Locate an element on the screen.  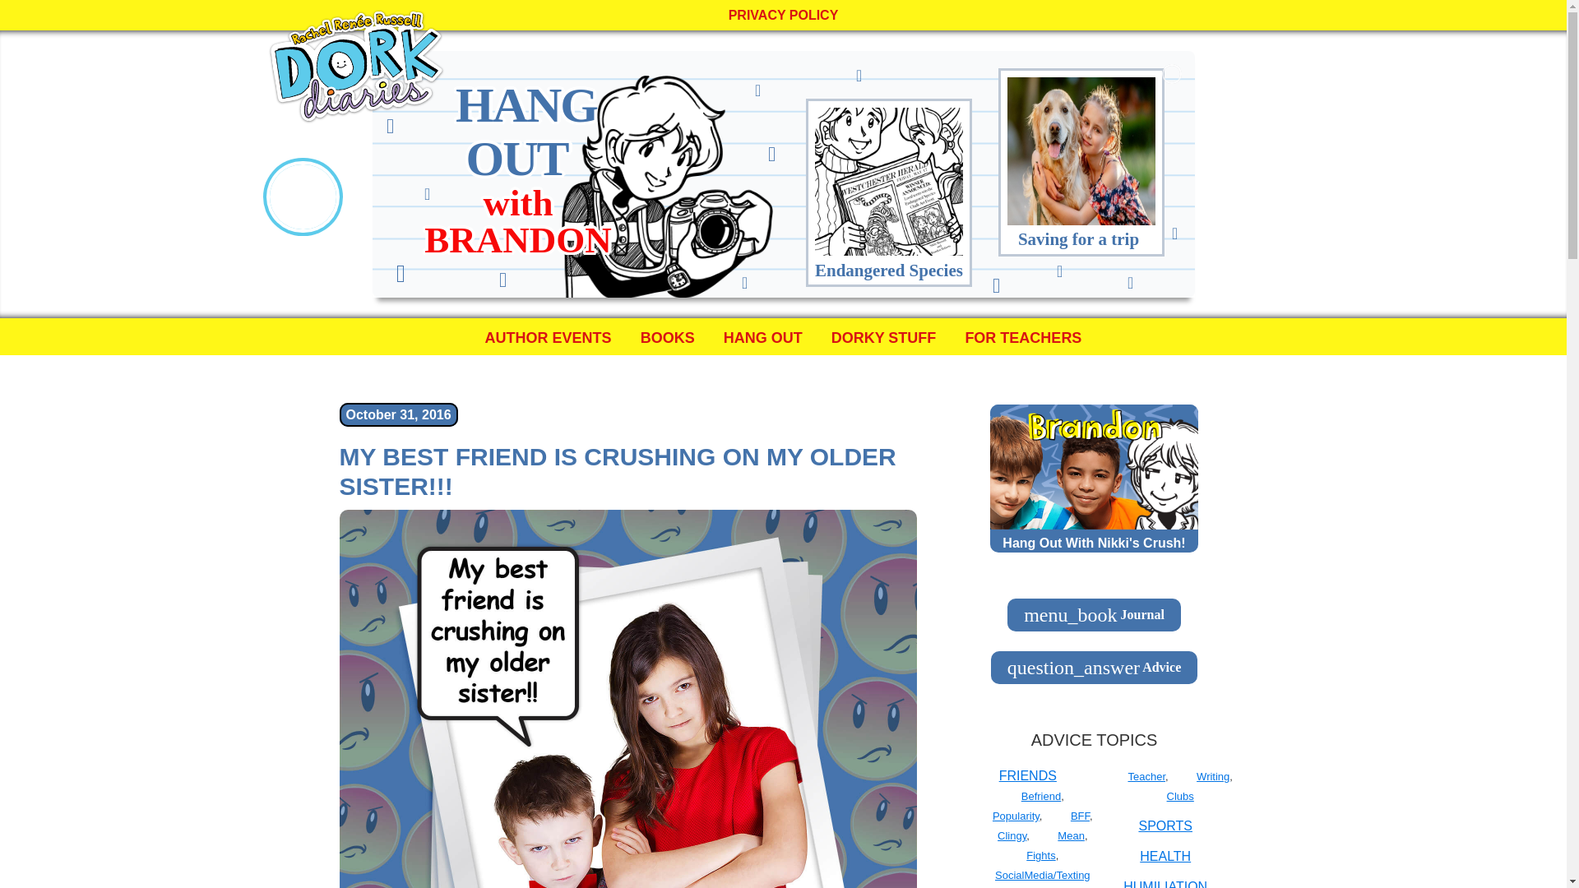
BOOKS is located at coordinates (668, 336).